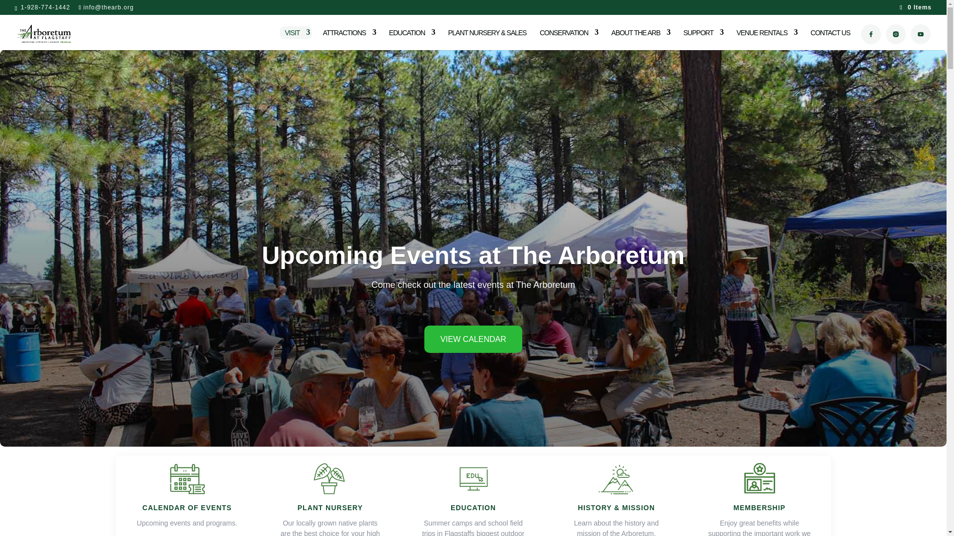 Image resolution: width=954 pixels, height=536 pixels. I want to click on 1-928-774-1442, so click(44, 7).